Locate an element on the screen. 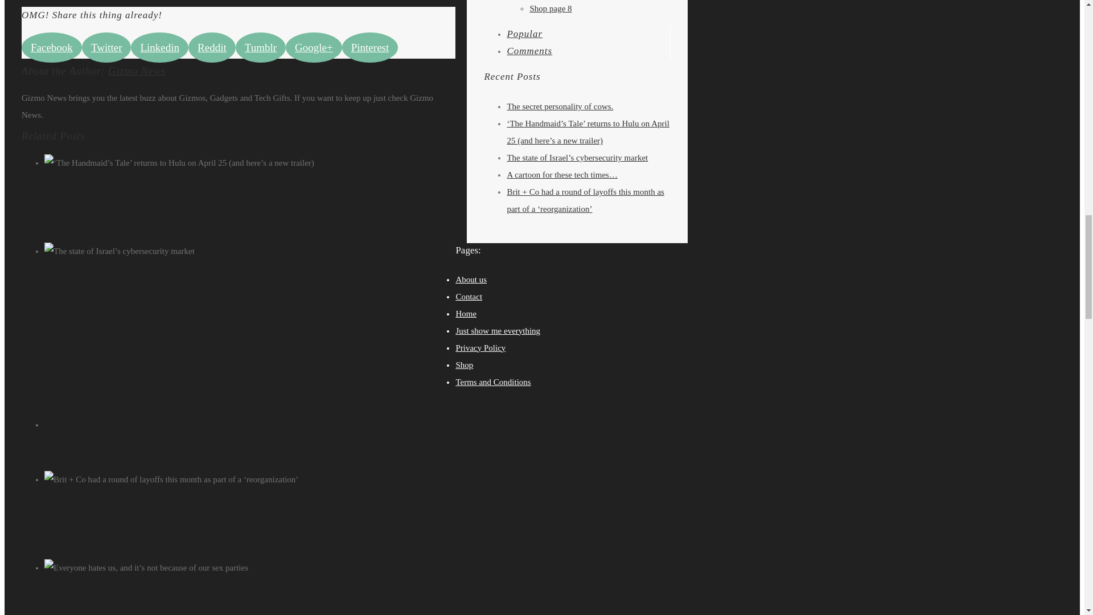 This screenshot has width=1093, height=615. Facebook is located at coordinates (52, 48).